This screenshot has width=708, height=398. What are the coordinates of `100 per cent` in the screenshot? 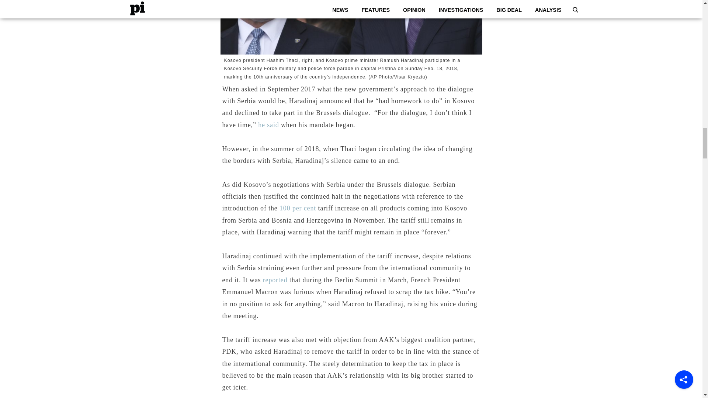 It's located at (298, 208).